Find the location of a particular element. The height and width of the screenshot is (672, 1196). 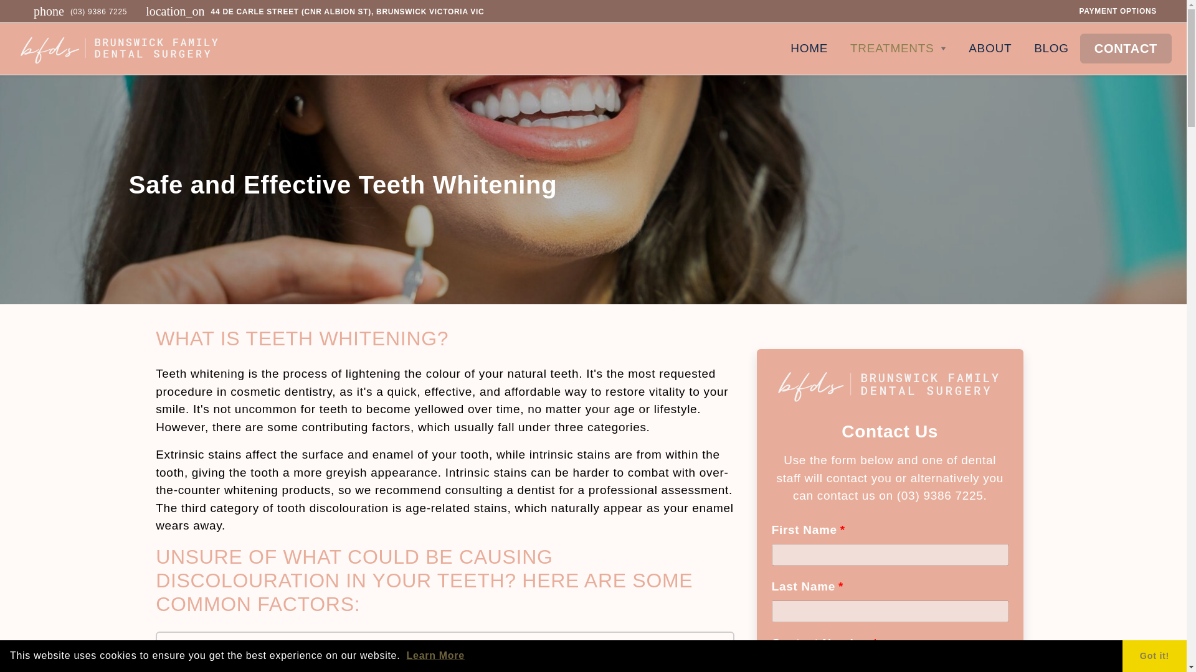

CONTACT is located at coordinates (1126, 49).